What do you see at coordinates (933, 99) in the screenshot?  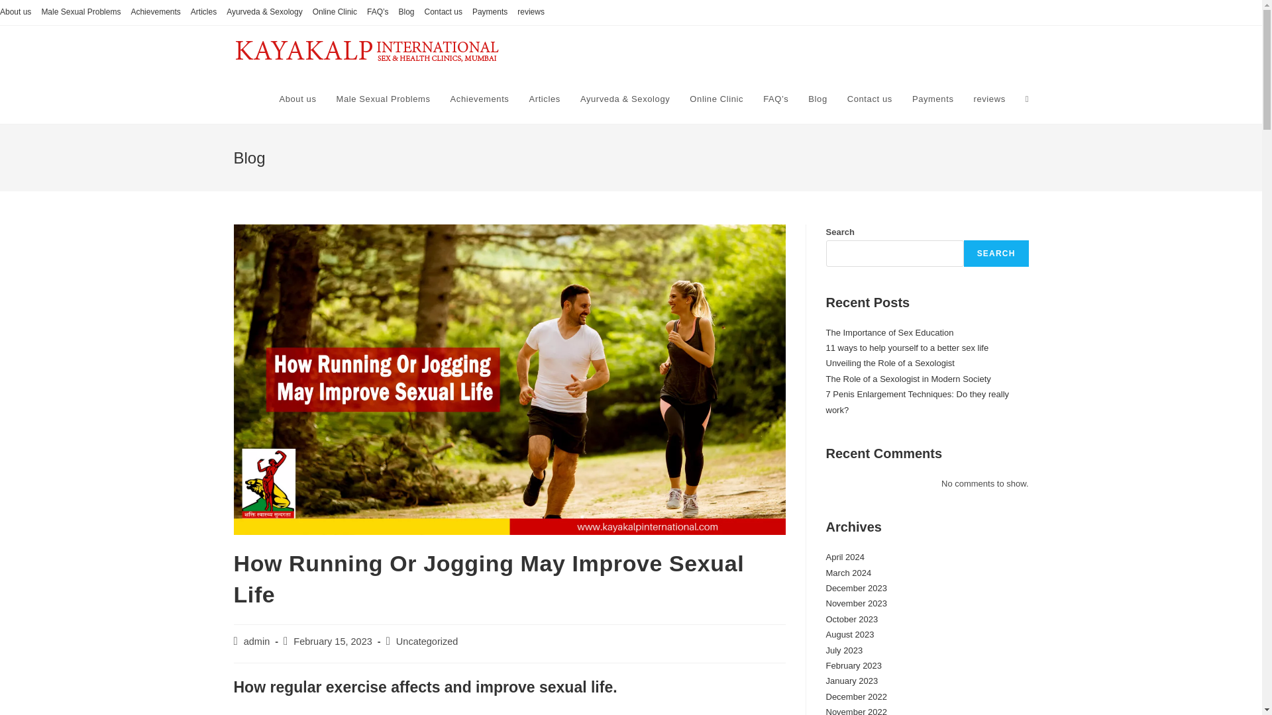 I see `Payments` at bounding box center [933, 99].